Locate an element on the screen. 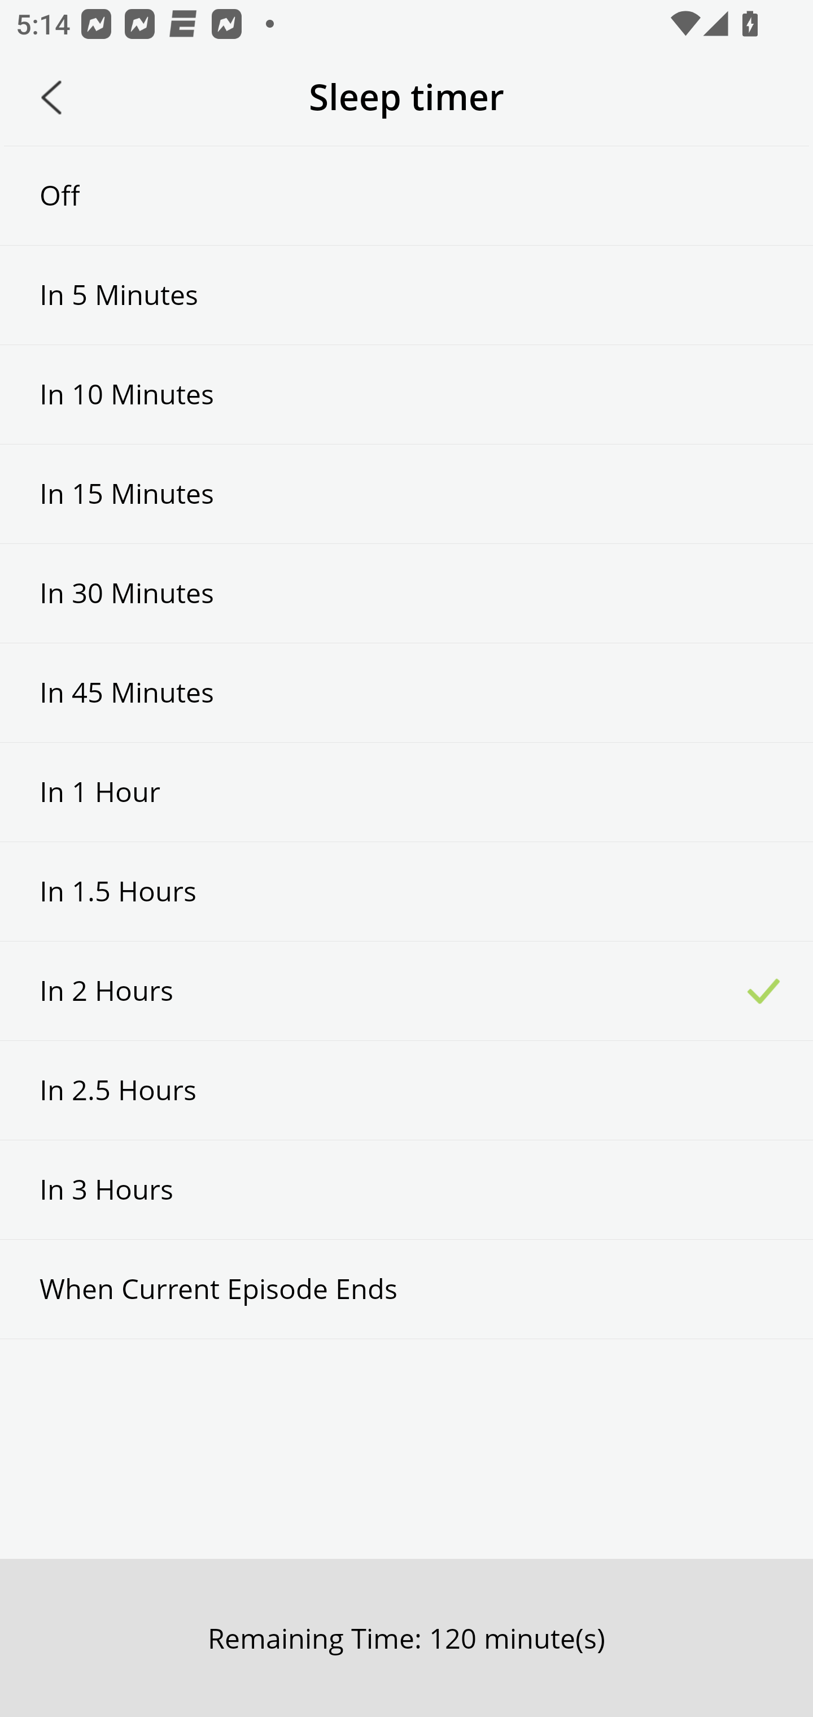 Image resolution: width=813 pixels, height=1717 pixels. In 1 Hour is located at coordinates (406, 792).